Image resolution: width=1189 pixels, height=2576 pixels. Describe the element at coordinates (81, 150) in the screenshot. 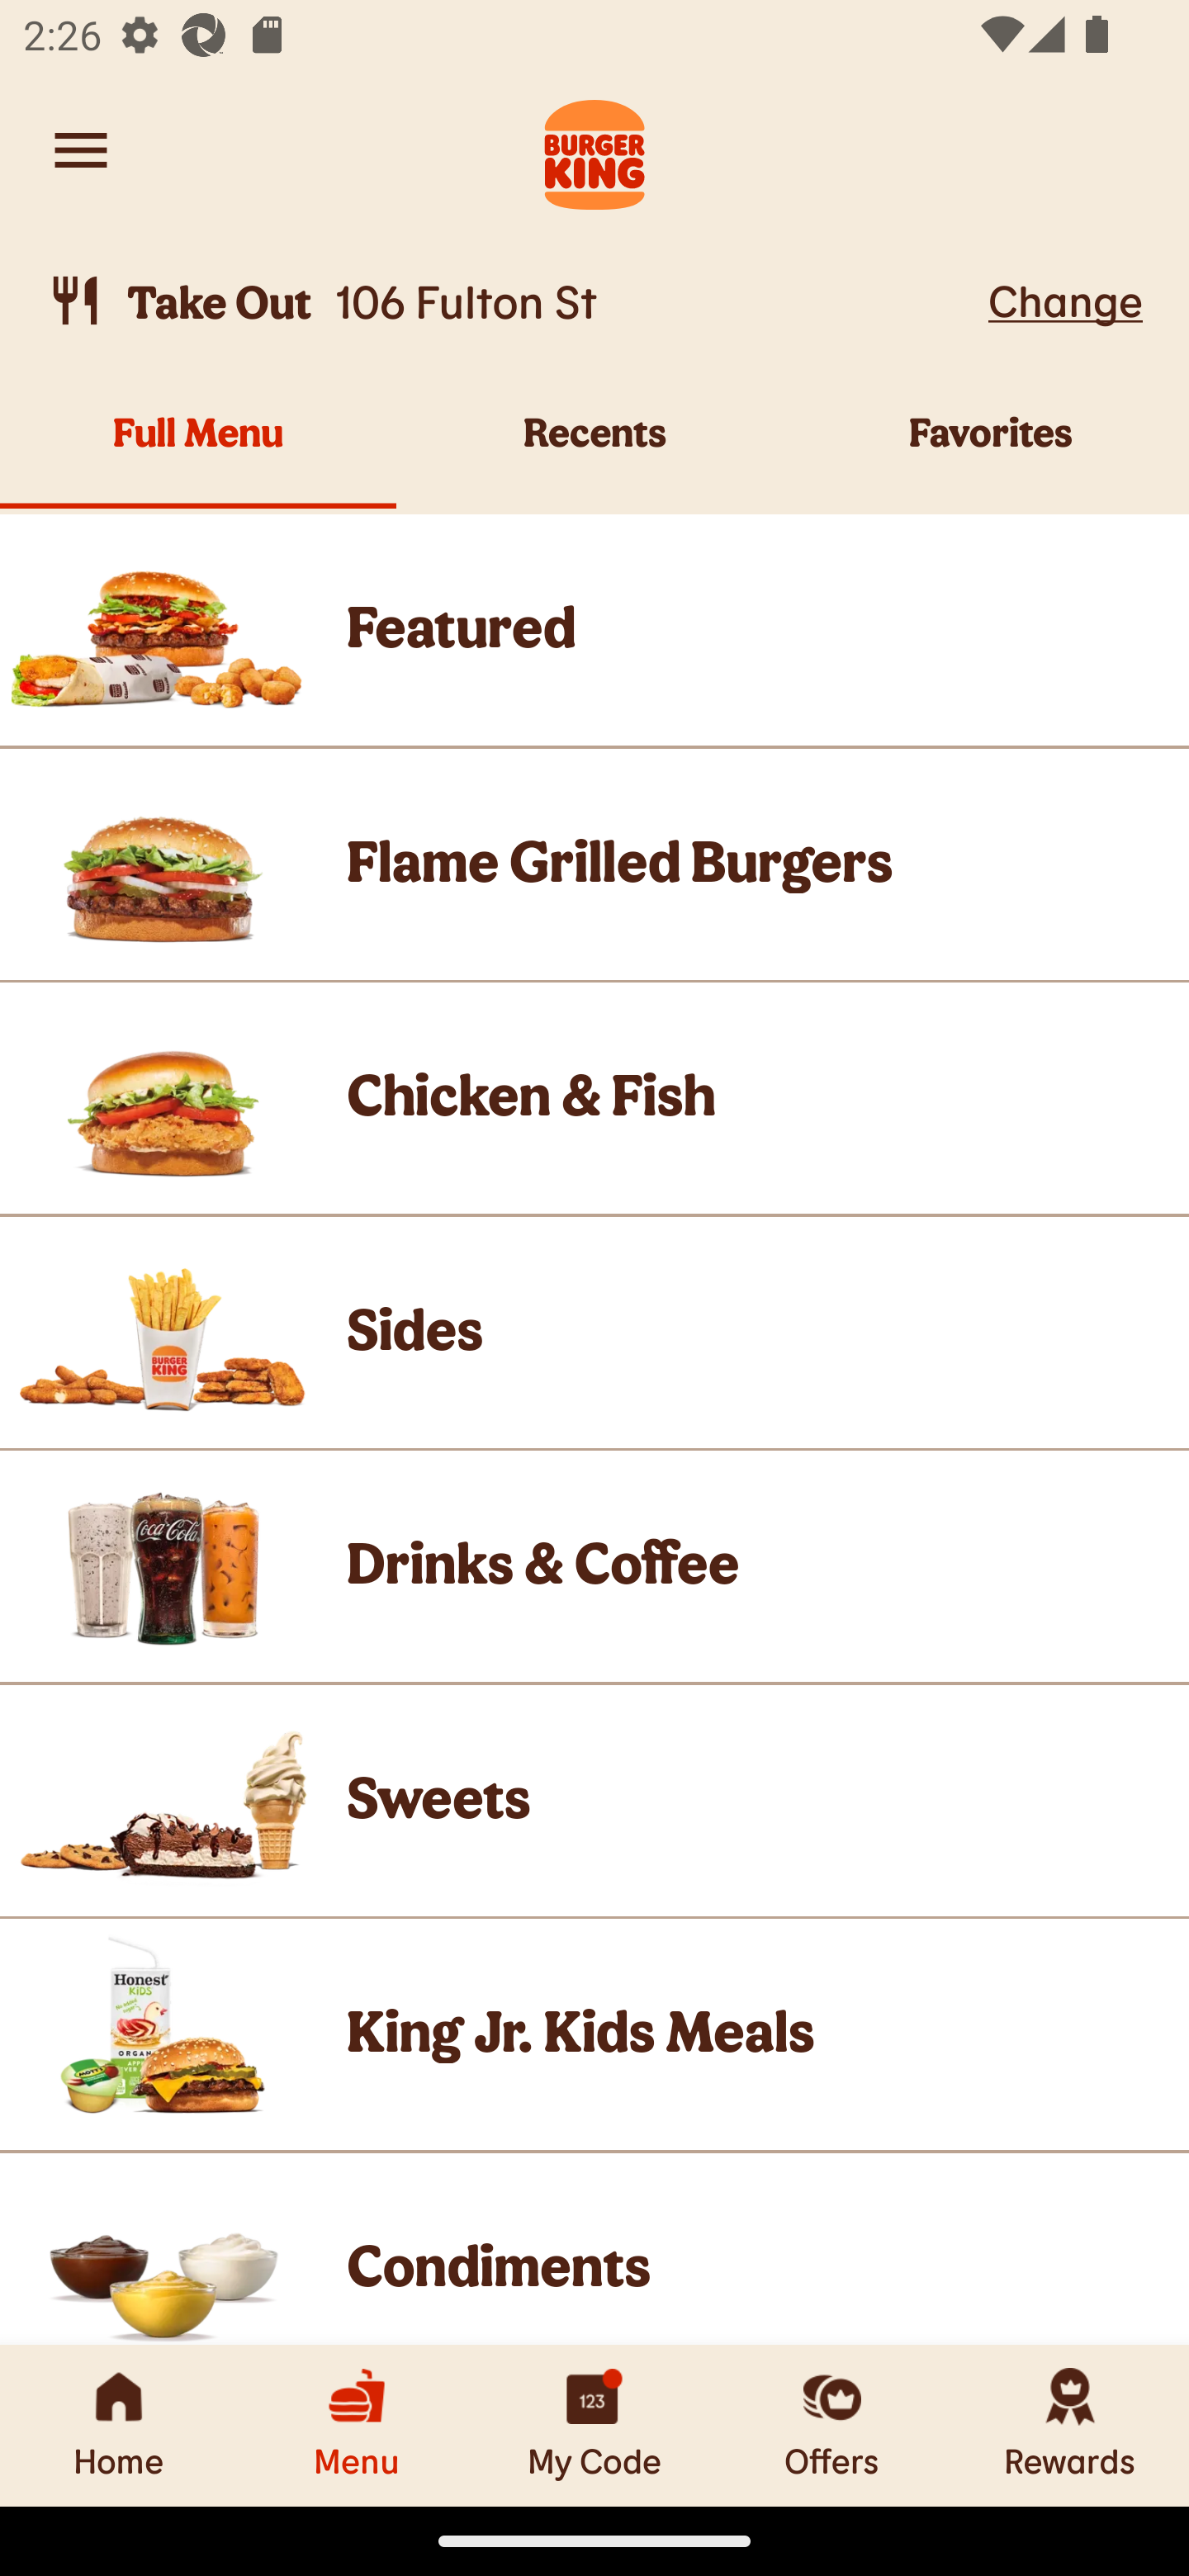

I see `Navigate to account menu ` at that location.